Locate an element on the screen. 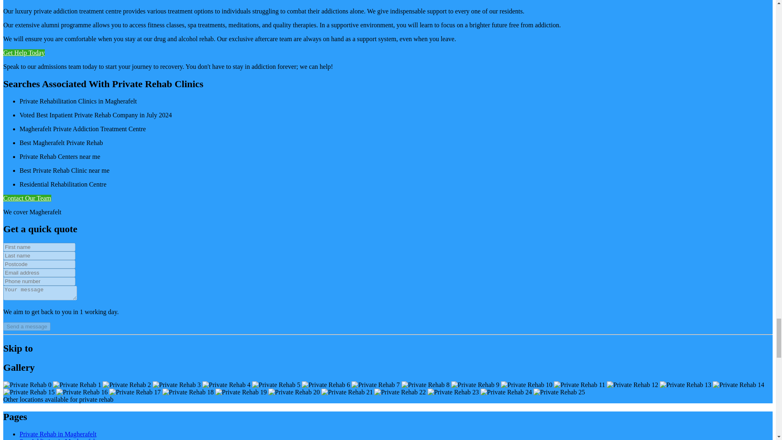 Image resolution: width=782 pixels, height=440 pixels. Contact Our Team is located at coordinates (27, 198).